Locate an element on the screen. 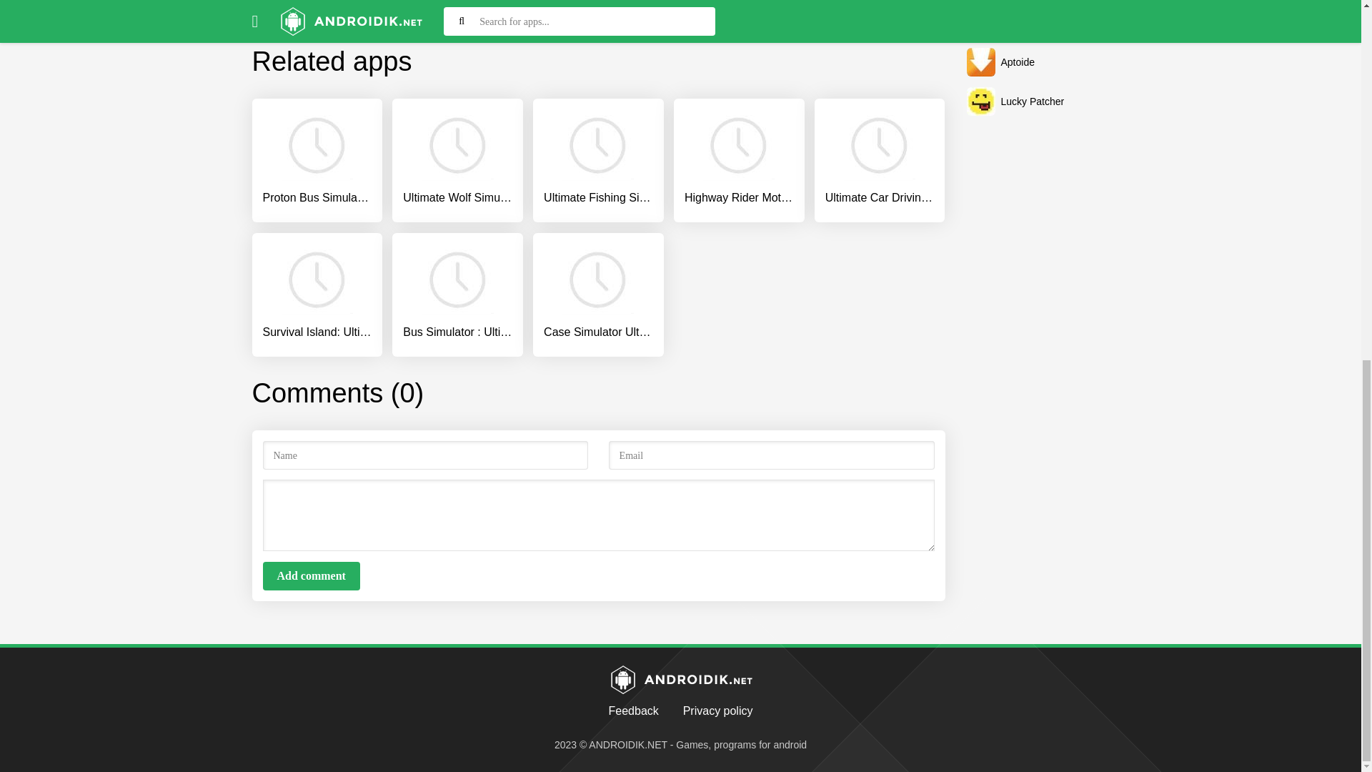  Lucky Patcher is located at coordinates (1037, 102).